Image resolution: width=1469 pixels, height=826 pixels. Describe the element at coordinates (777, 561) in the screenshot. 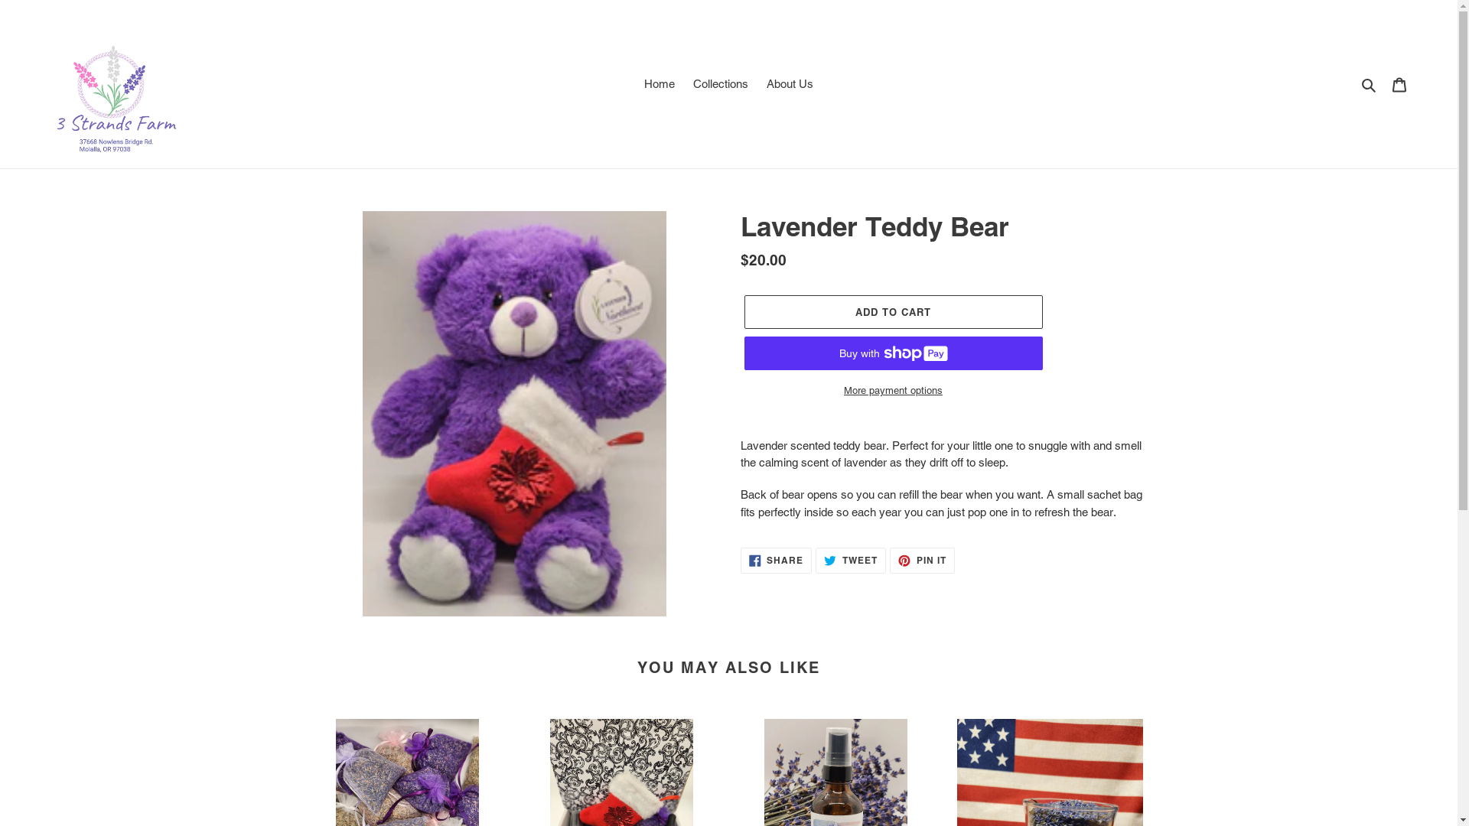

I see `SHARE
SHARE ON FACEBOOK` at that location.